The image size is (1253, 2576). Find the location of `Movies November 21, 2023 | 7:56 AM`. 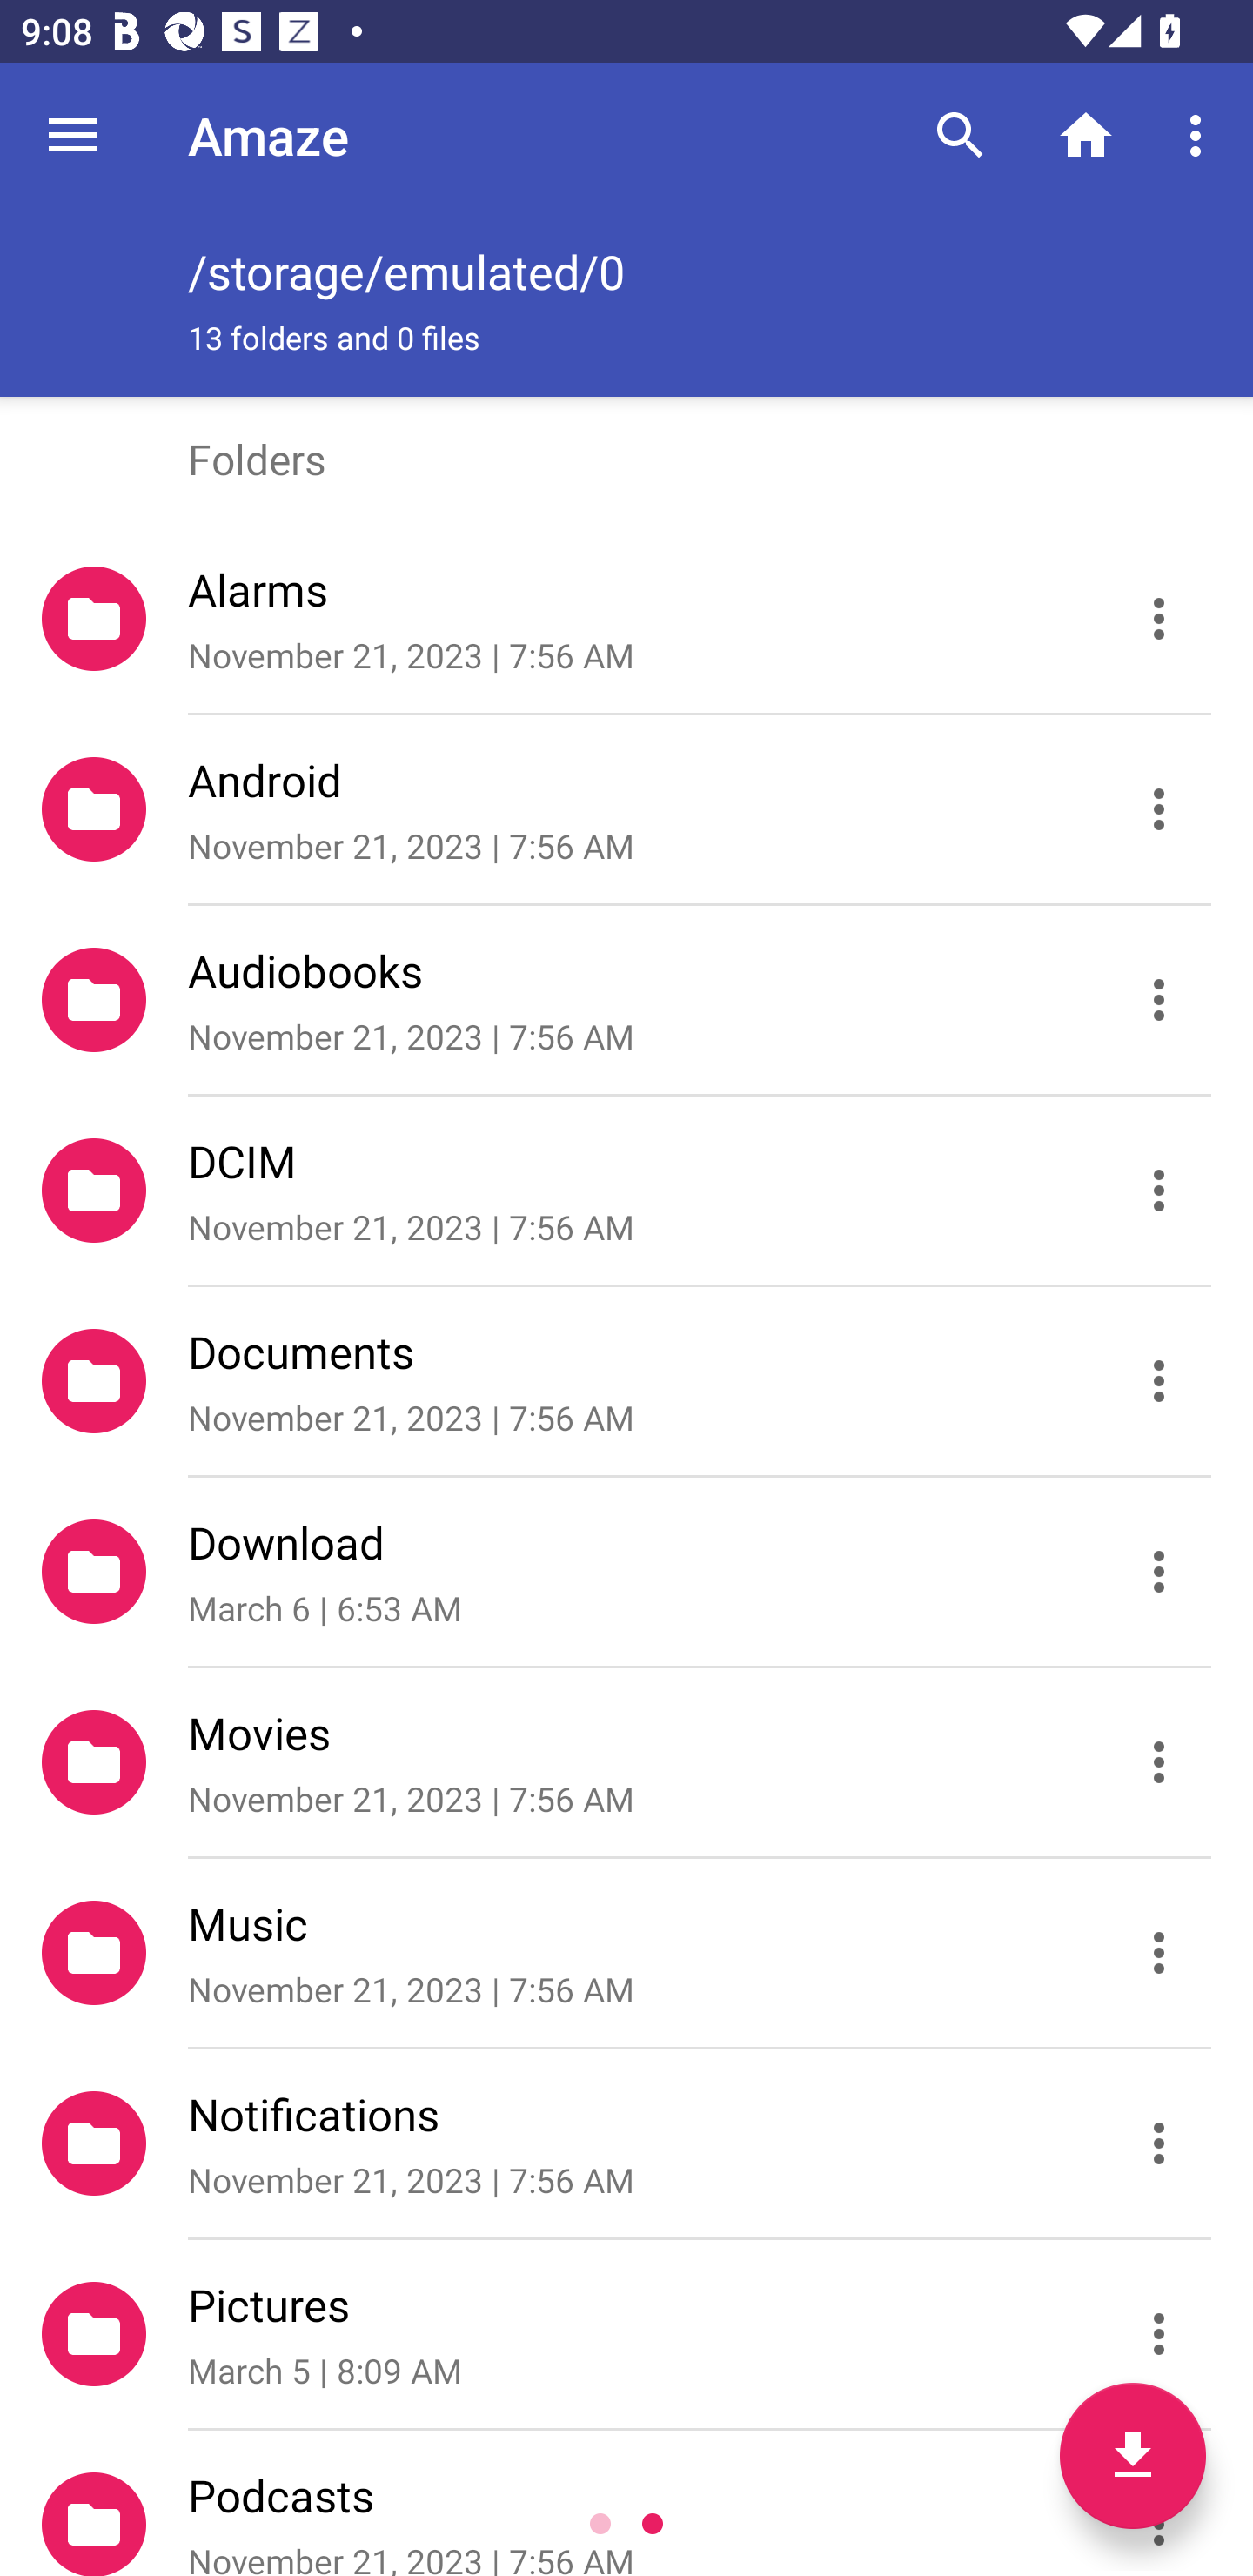

Movies November 21, 2023 | 7:56 AM is located at coordinates (626, 1763).